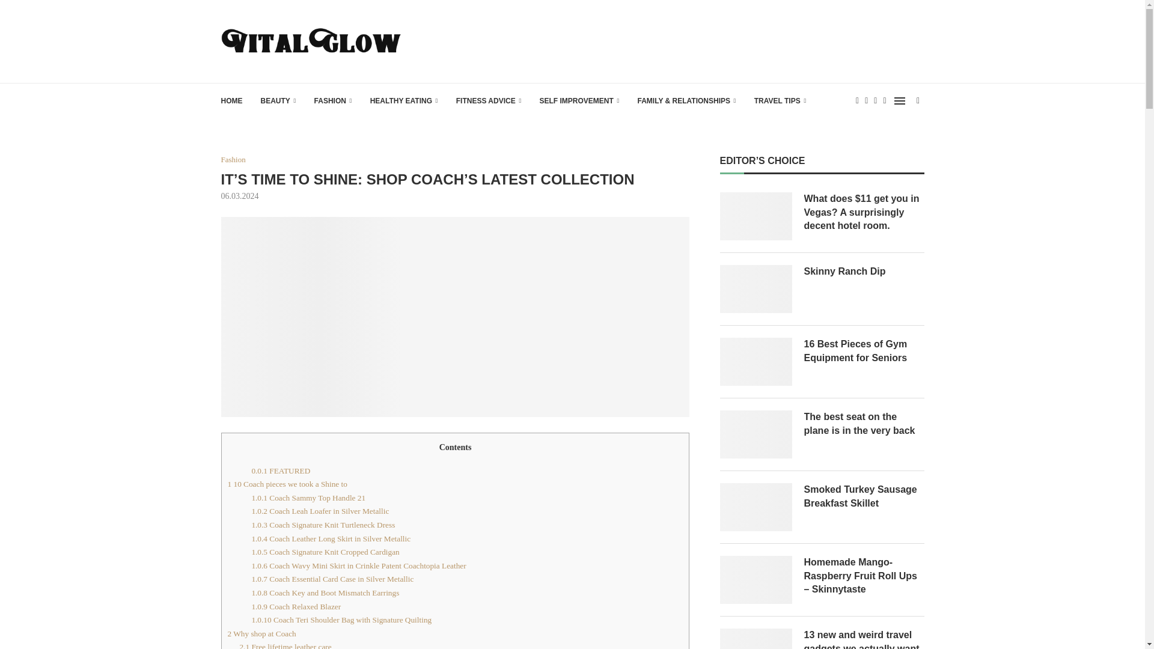 This screenshot has height=649, width=1154. Describe the element at coordinates (232, 101) in the screenshot. I see `HOME` at that location.